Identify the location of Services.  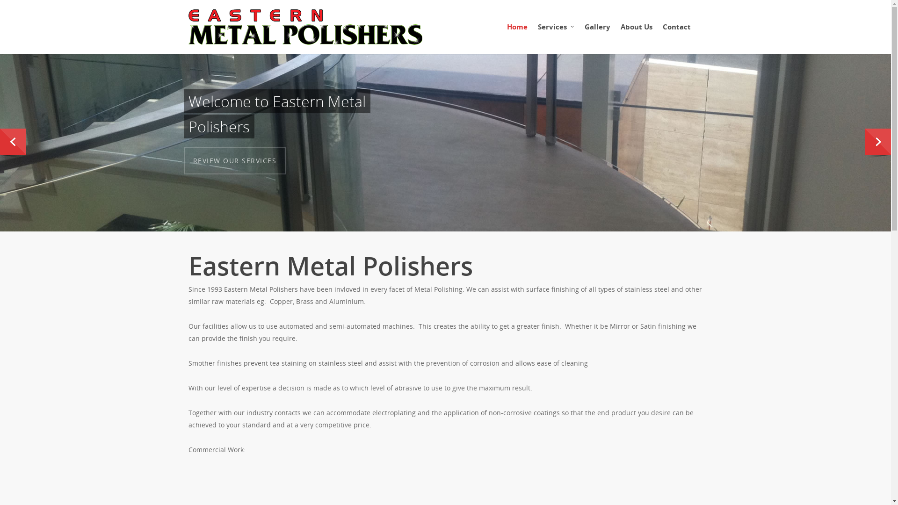
(556, 32).